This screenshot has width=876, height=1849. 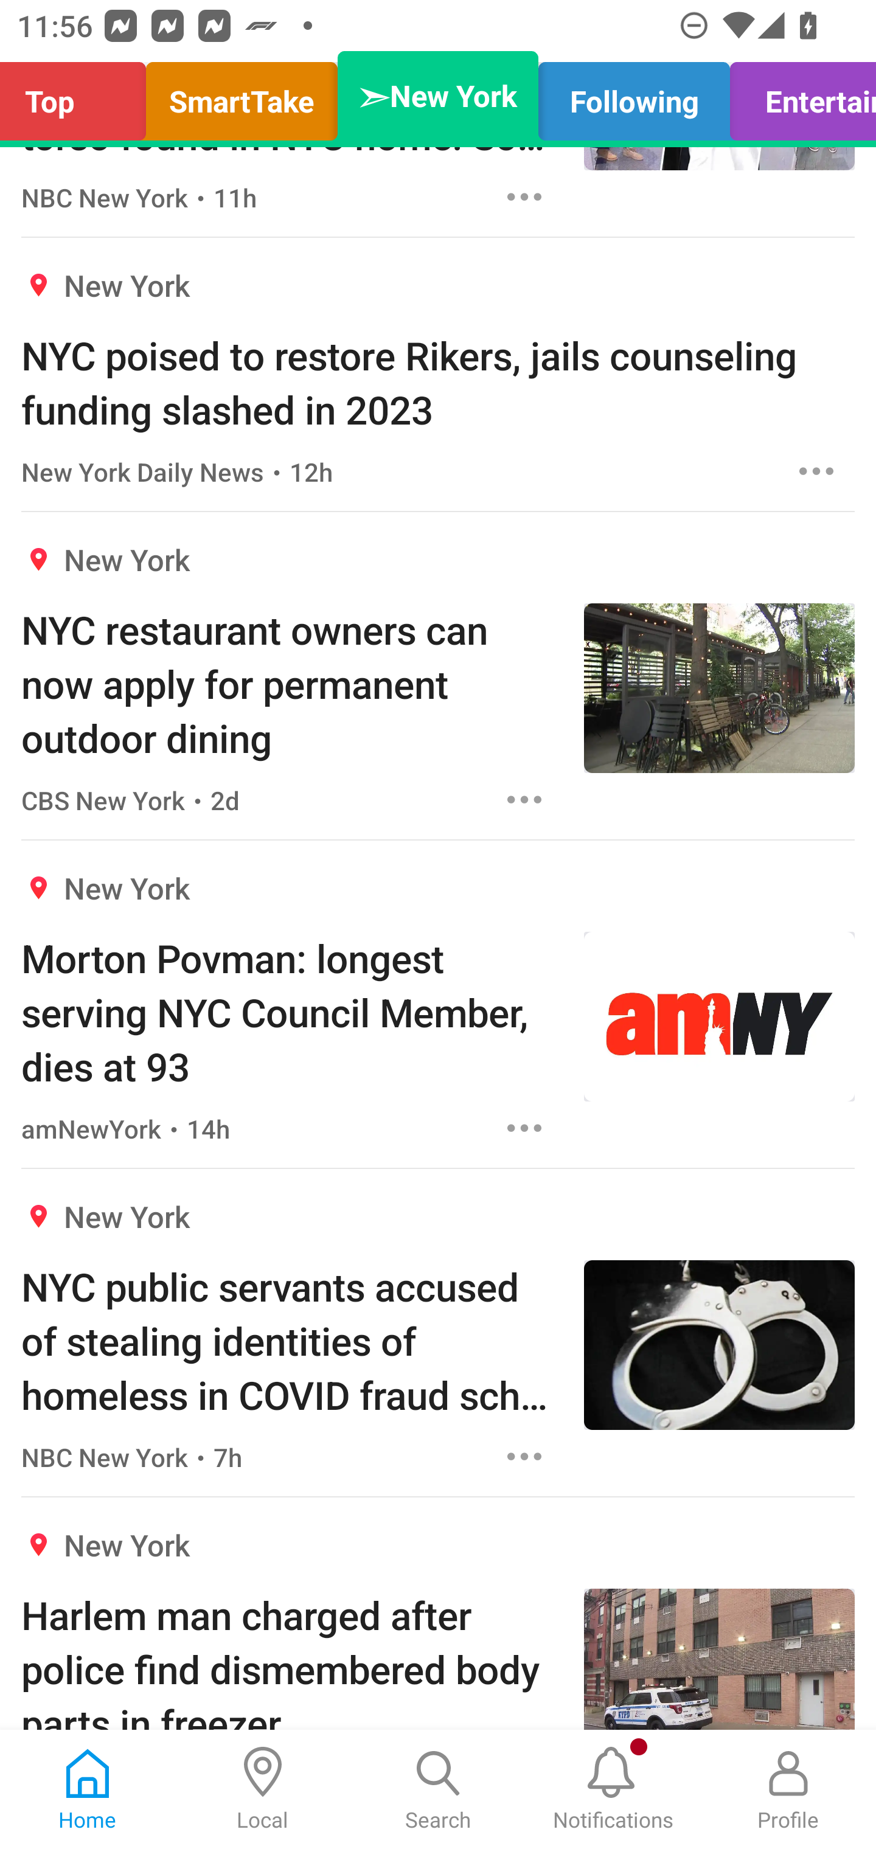 What do you see at coordinates (263, 1789) in the screenshot?
I see `Local` at bounding box center [263, 1789].